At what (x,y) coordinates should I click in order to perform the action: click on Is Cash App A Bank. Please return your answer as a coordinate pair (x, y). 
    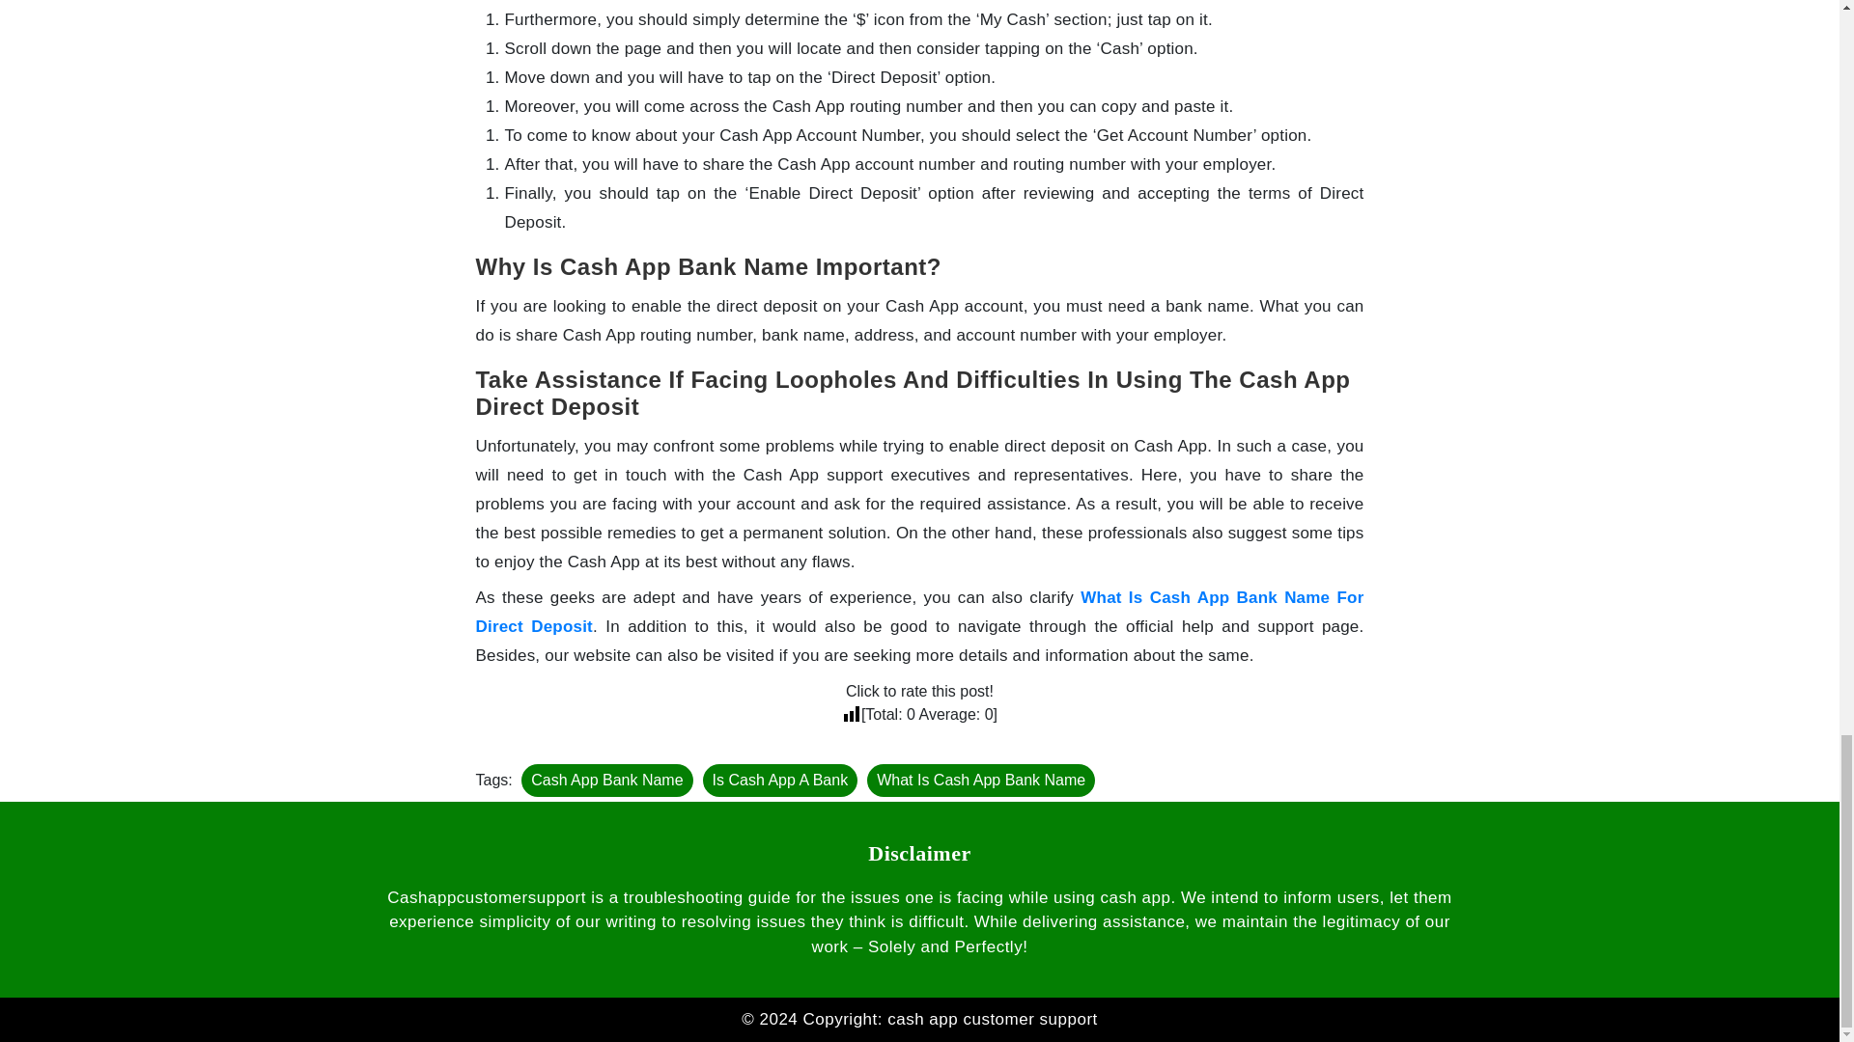
    Looking at the image, I should click on (780, 780).